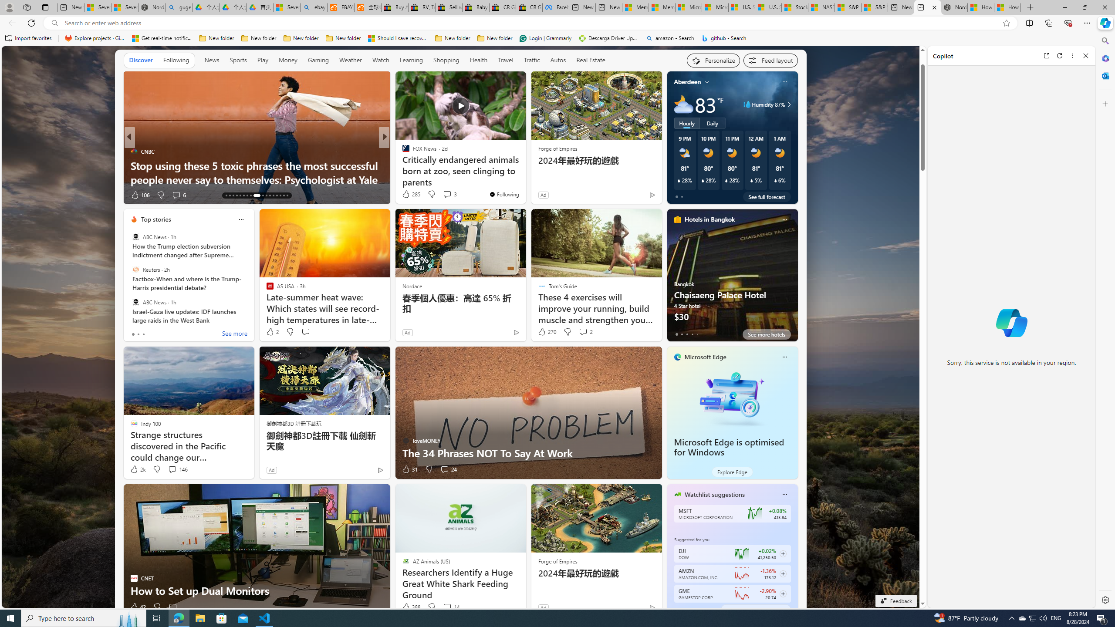 The height and width of the screenshot is (627, 1115). Describe the element at coordinates (782, 594) in the screenshot. I see `Class: follow-button  m` at that location.